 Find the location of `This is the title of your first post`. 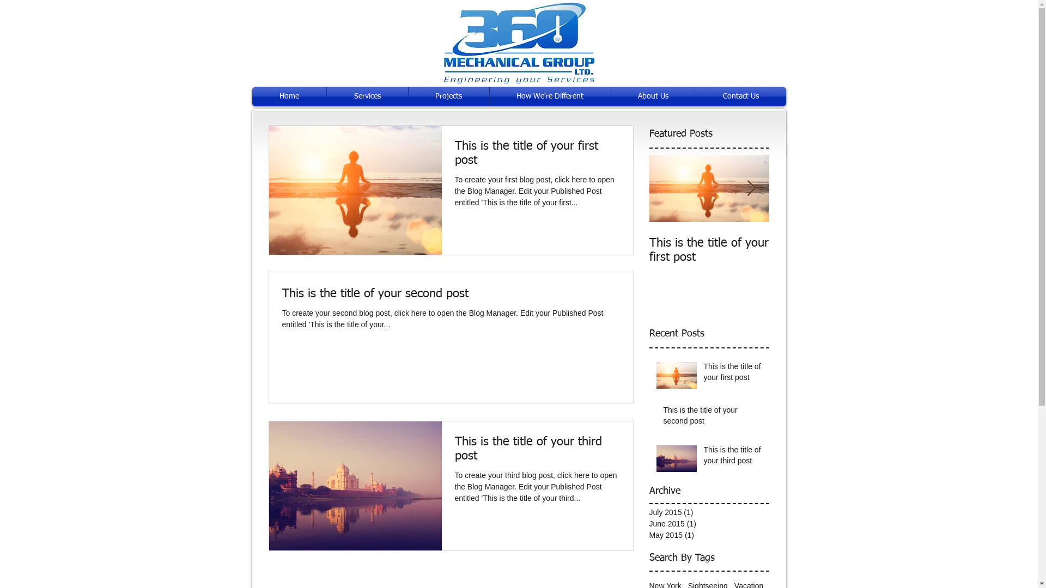

This is the title of your first post is located at coordinates (733, 375).